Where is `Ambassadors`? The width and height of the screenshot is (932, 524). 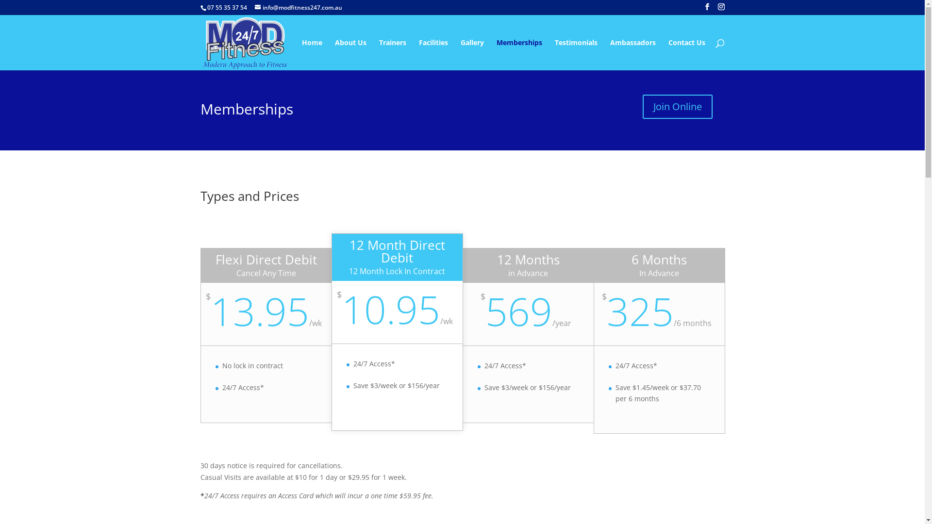
Ambassadors is located at coordinates (632, 55).